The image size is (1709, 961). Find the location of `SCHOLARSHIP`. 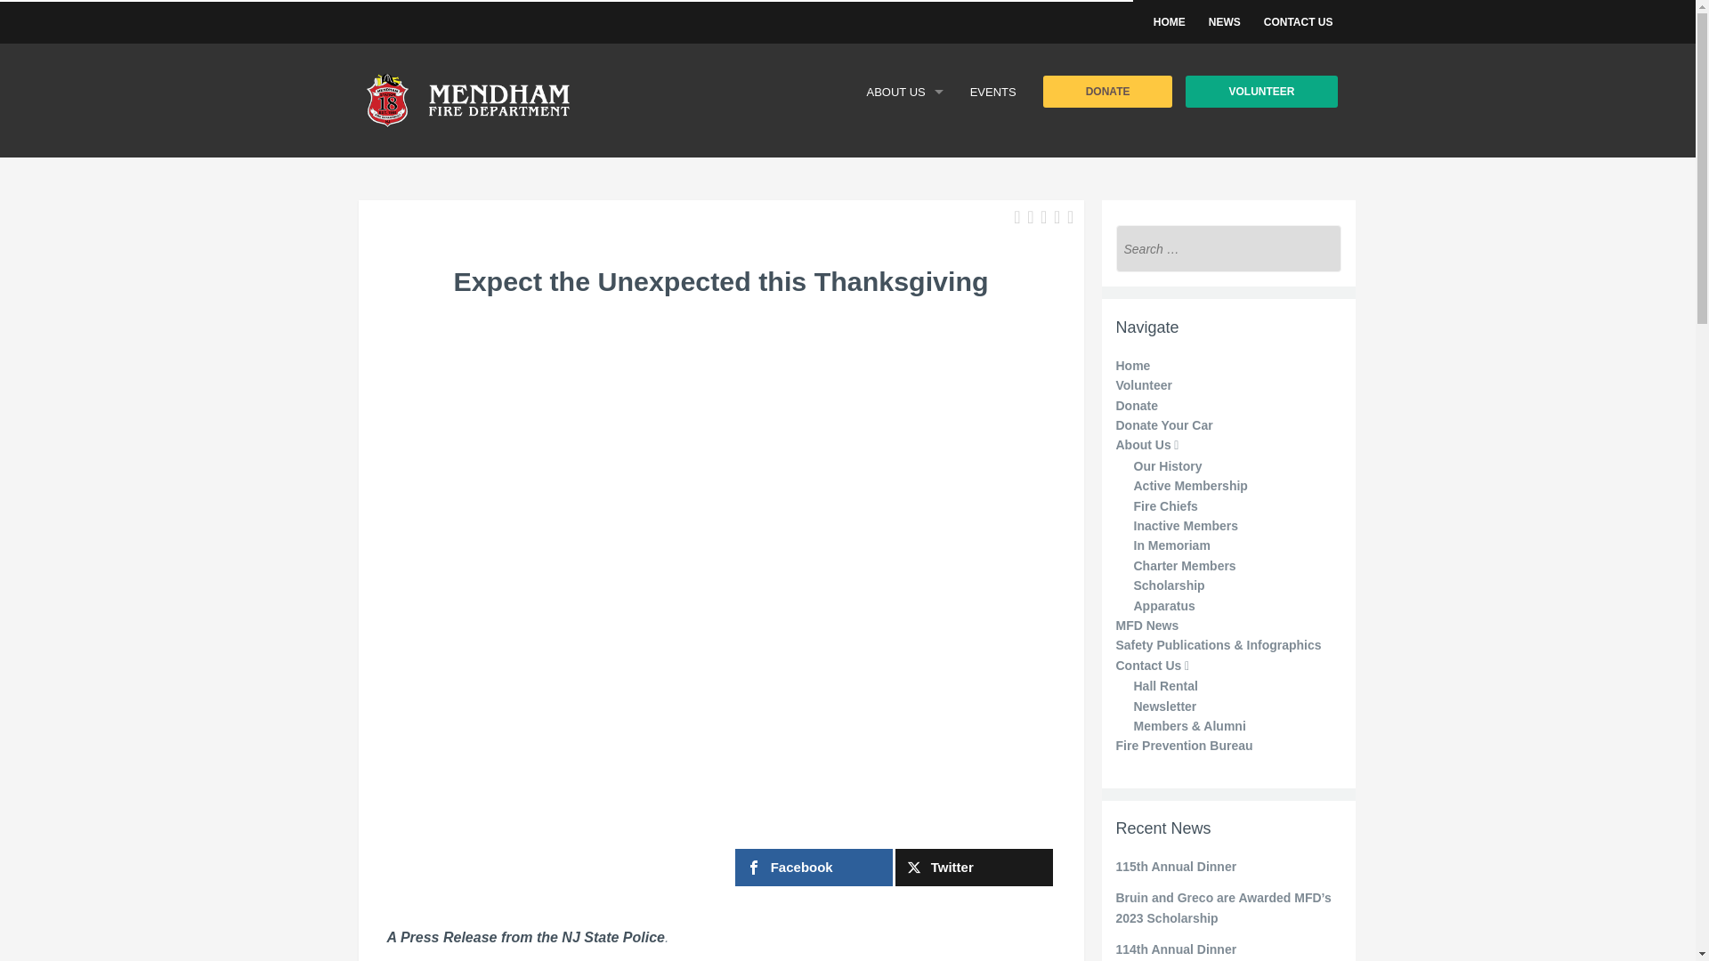

SCHOLARSHIP is located at coordinates (904, 372).